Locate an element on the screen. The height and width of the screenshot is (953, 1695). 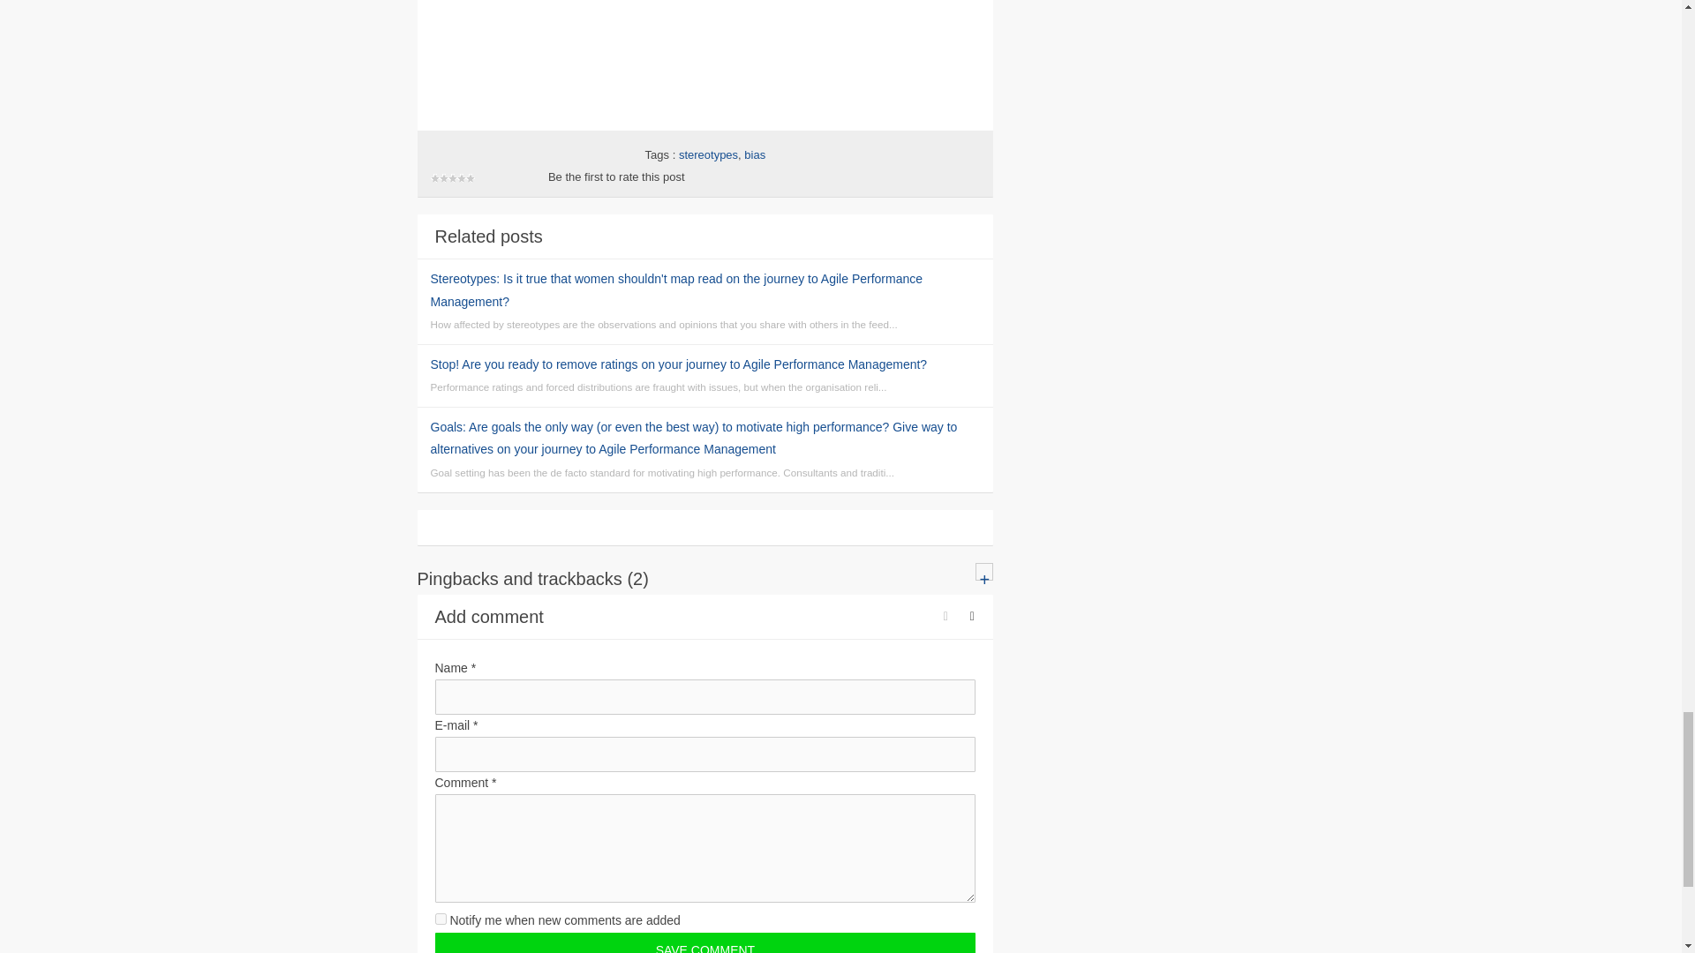
Rate this 3 stars out of 5 is located at coordinates (443, 184).